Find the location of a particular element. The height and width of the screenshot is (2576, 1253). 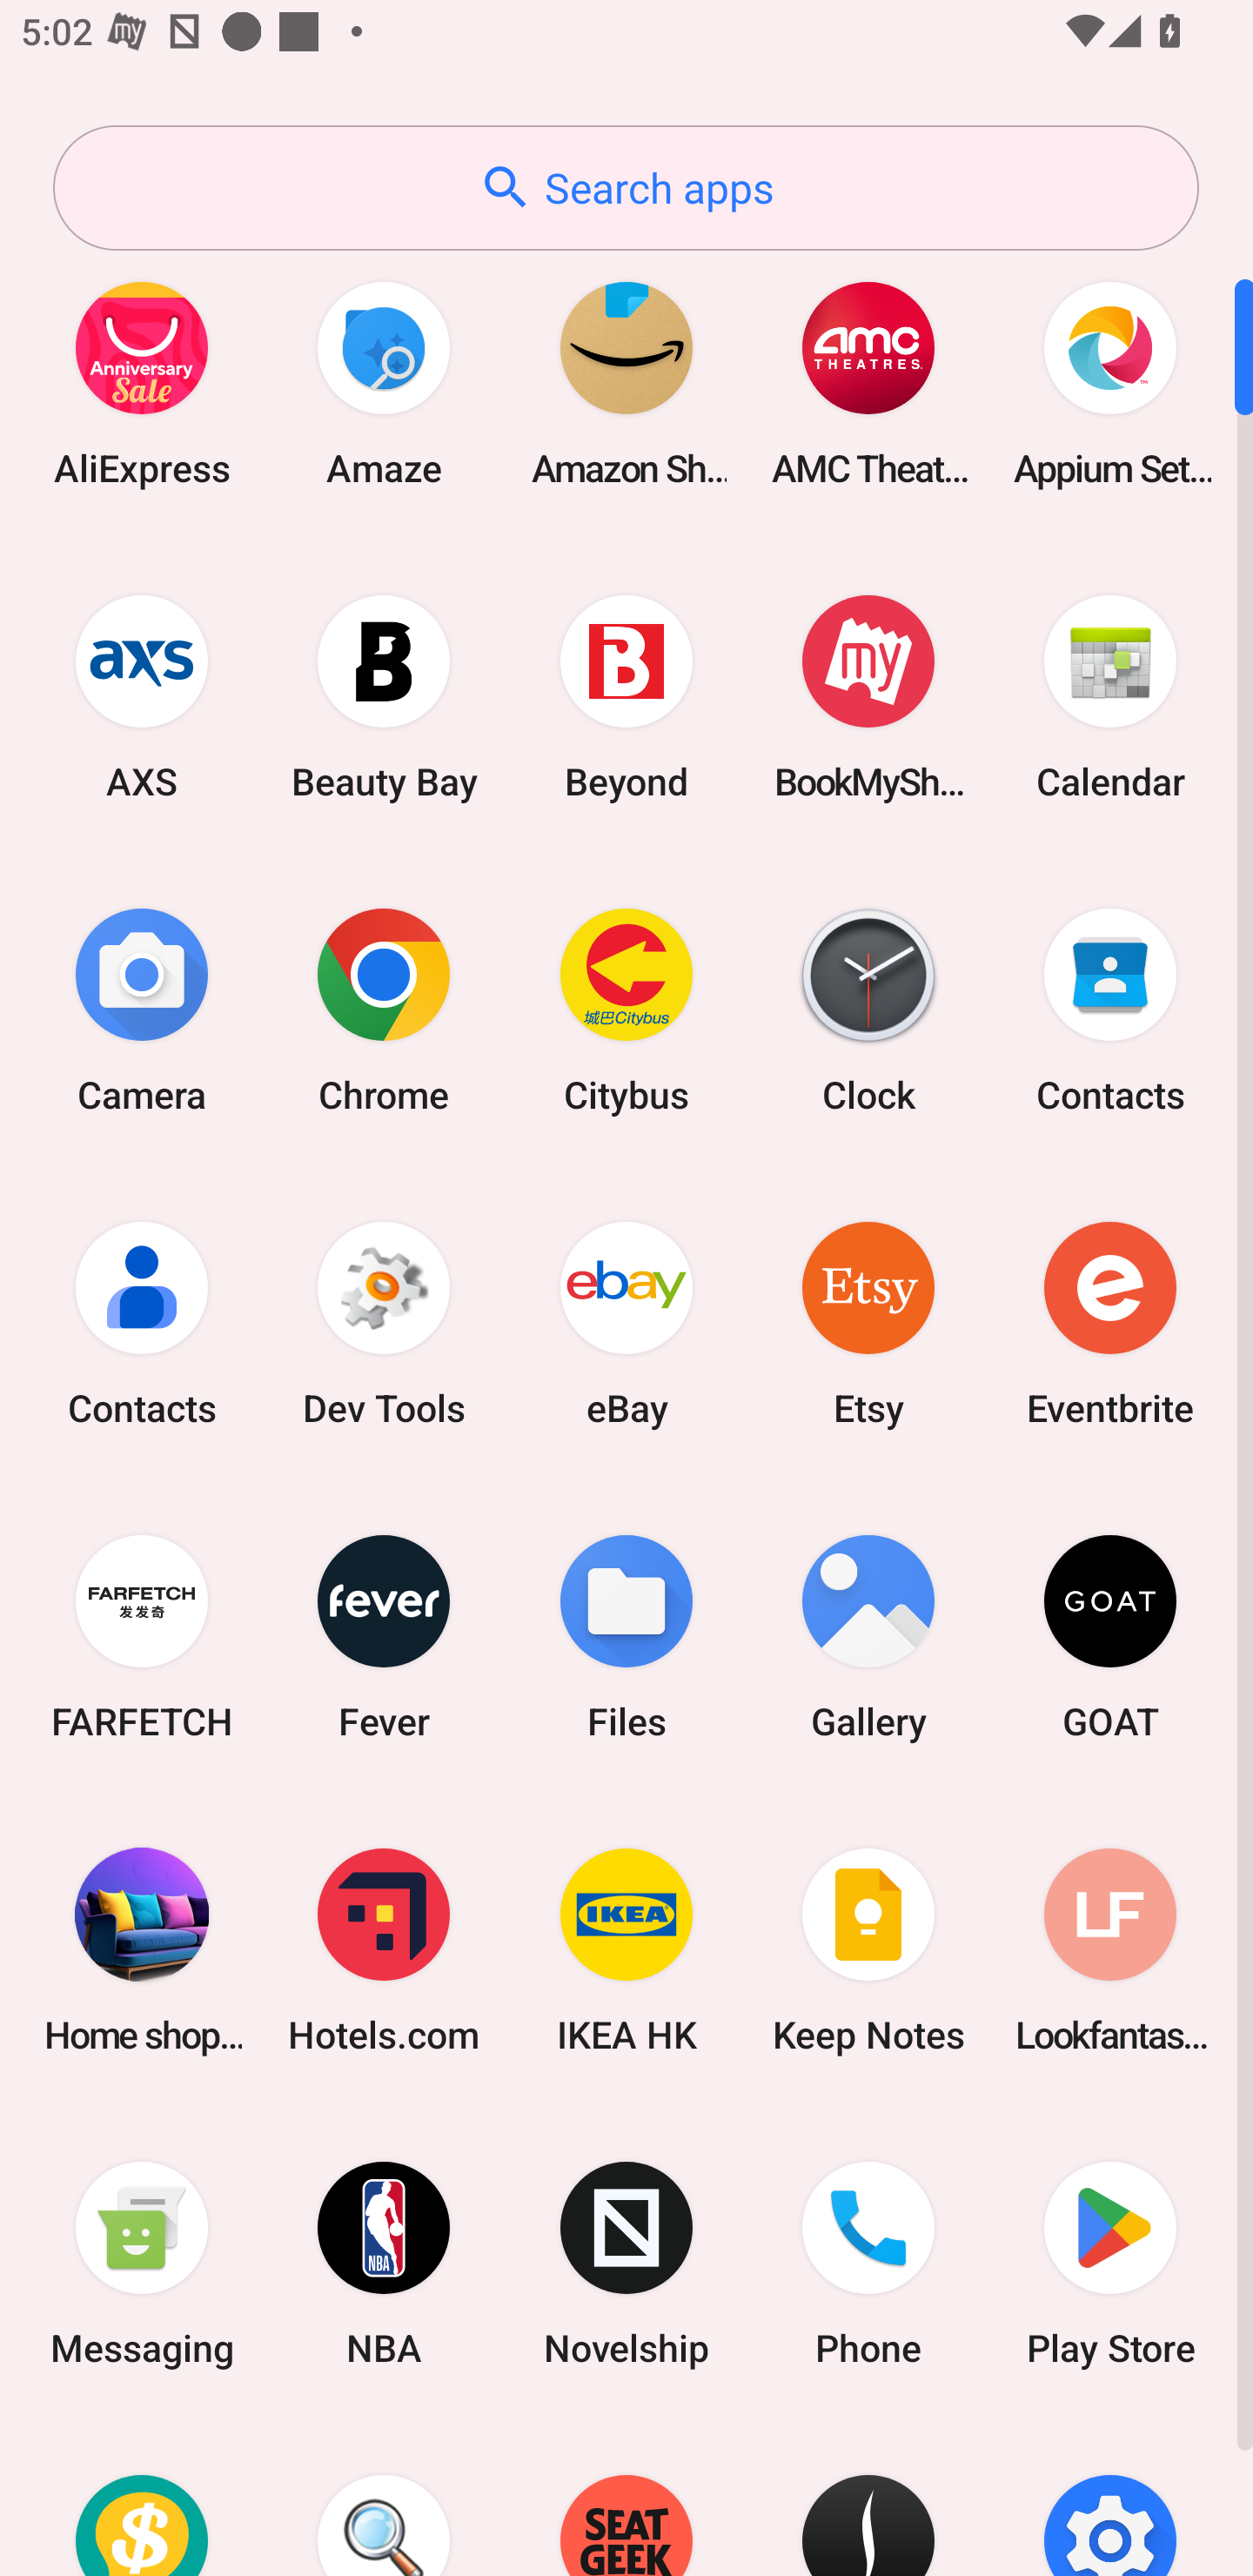

SeatGeek is located at coordinates (626, 2499).